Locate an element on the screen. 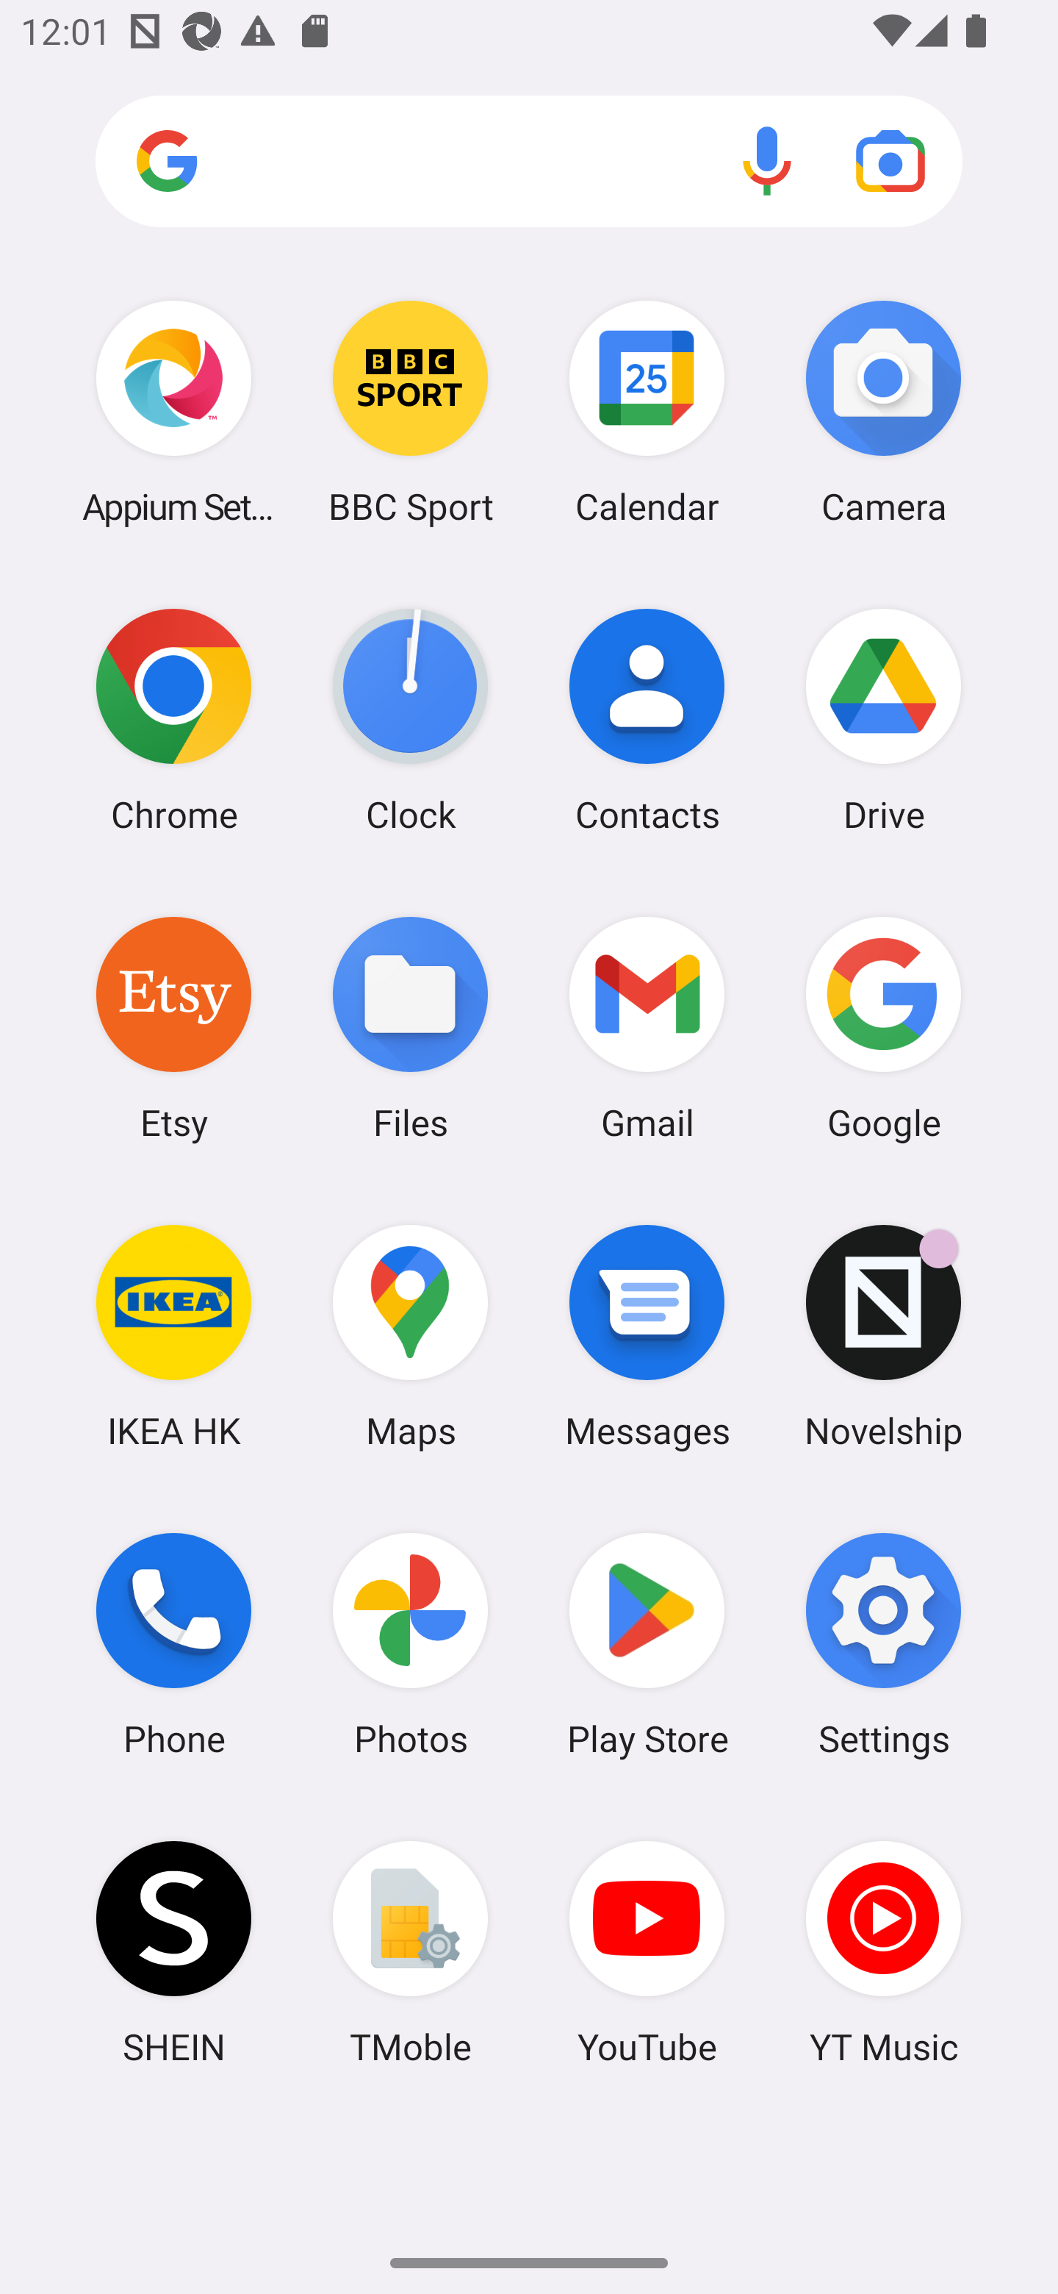 The height and width of the screenshot is (2294, 1058). Calendar is located at coordinates (647, 412).